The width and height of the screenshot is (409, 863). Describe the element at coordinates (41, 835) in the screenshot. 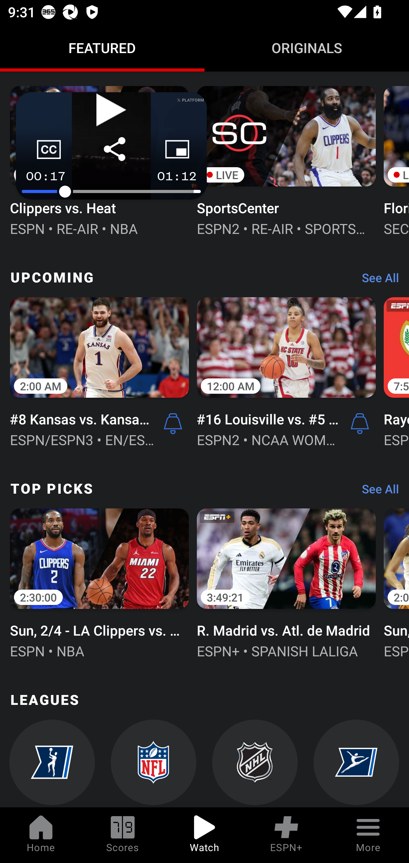

I see `Home` at that location.